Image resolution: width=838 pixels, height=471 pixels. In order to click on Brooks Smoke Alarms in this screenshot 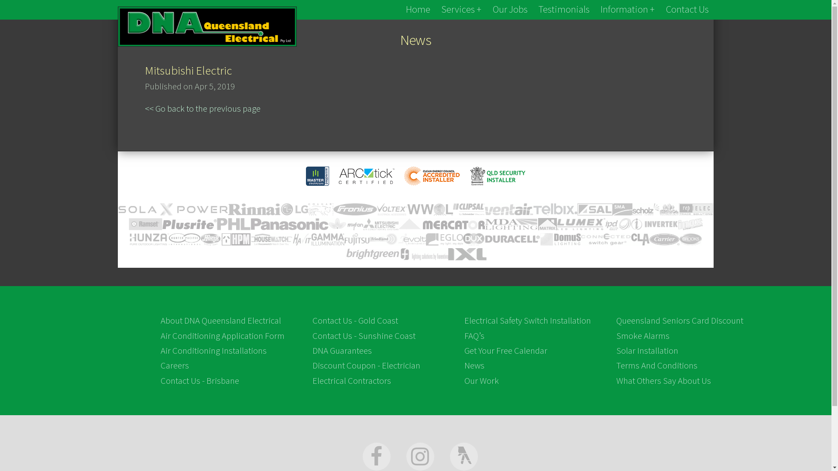, I will do `click(690, 239)`.